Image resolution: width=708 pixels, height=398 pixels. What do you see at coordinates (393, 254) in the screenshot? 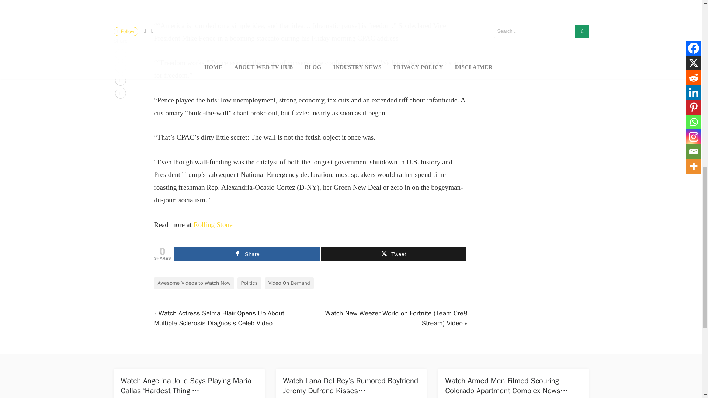
I see `Tweet` at bounding box center [393, 254].